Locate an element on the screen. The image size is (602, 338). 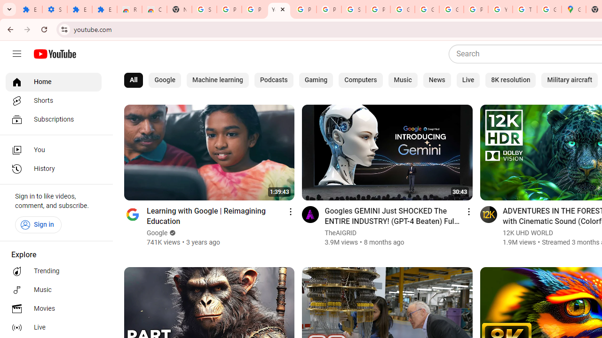
New Tab is located at coordinates (179, 9).